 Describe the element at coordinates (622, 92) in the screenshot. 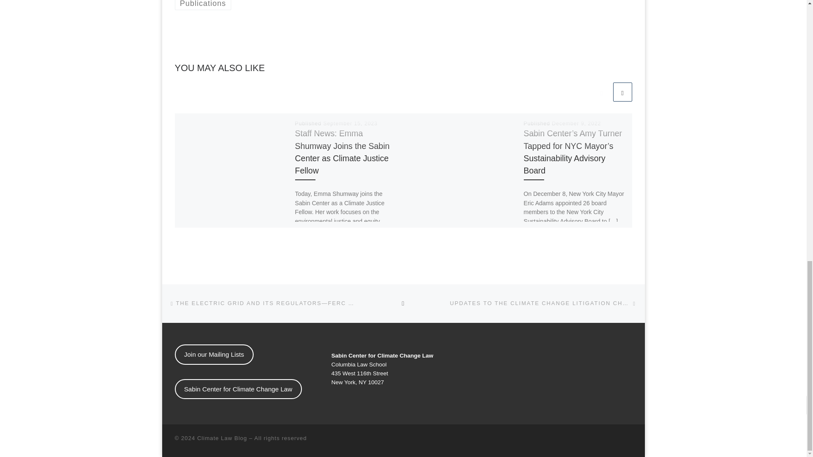

I see `Next related articles` at that location.